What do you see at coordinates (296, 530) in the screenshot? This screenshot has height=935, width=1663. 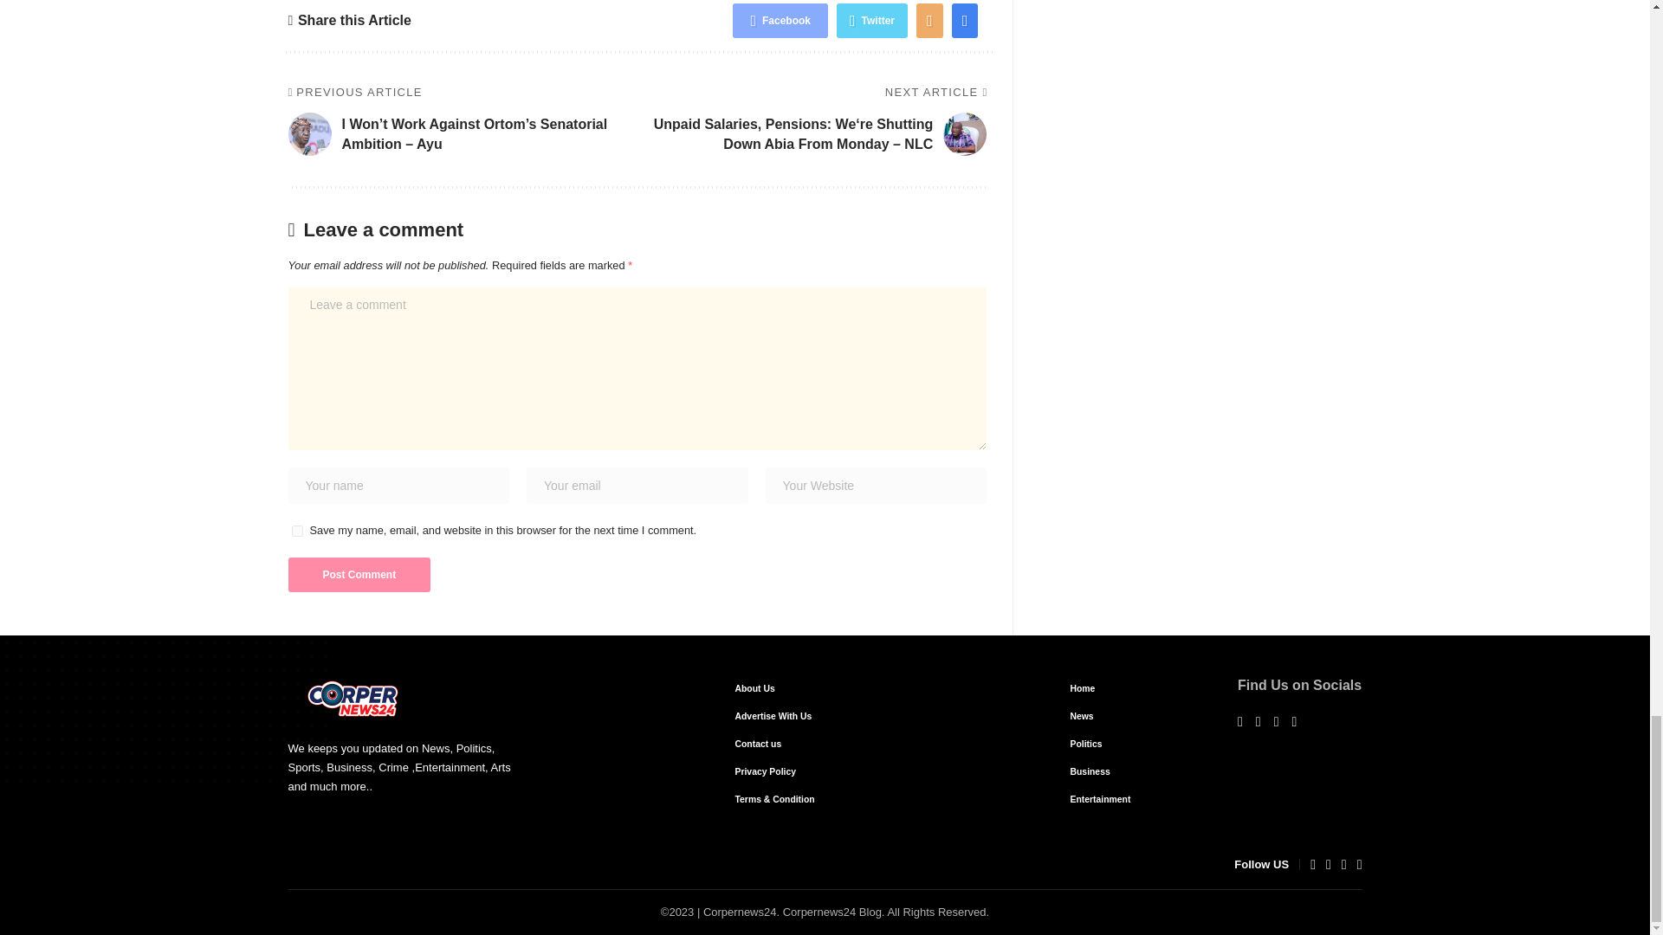 I see `yes` at bounding box center [296, 530].